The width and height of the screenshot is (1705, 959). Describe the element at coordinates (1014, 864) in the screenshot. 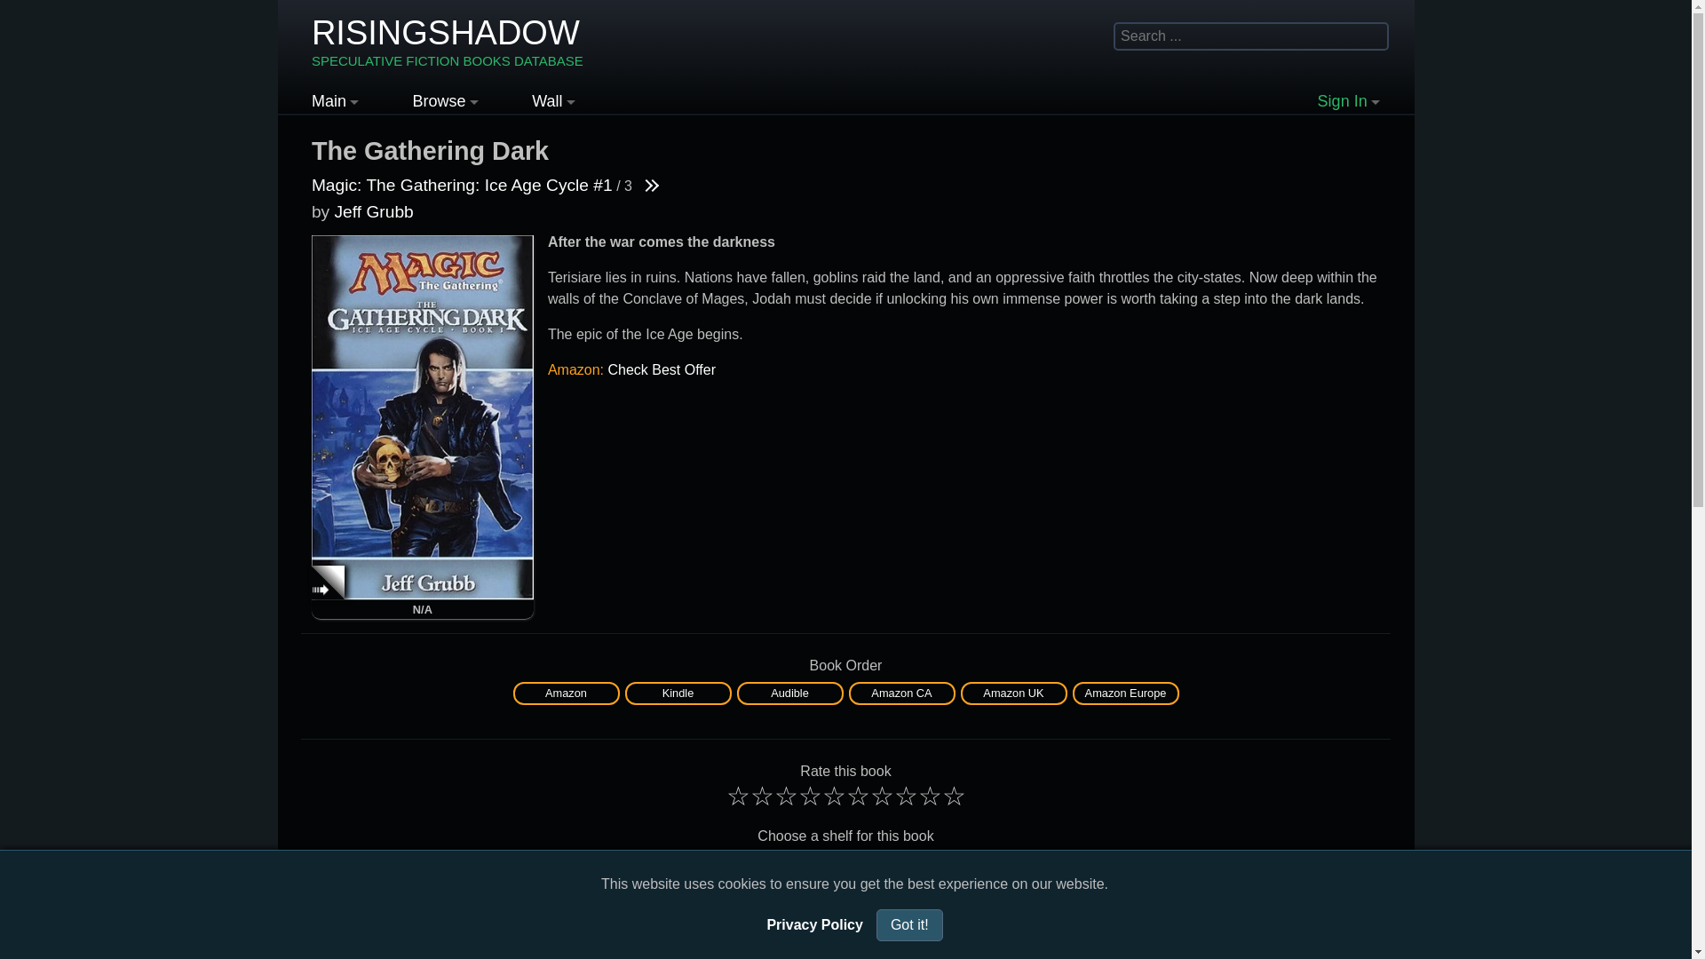

I see `Owned` at that location.